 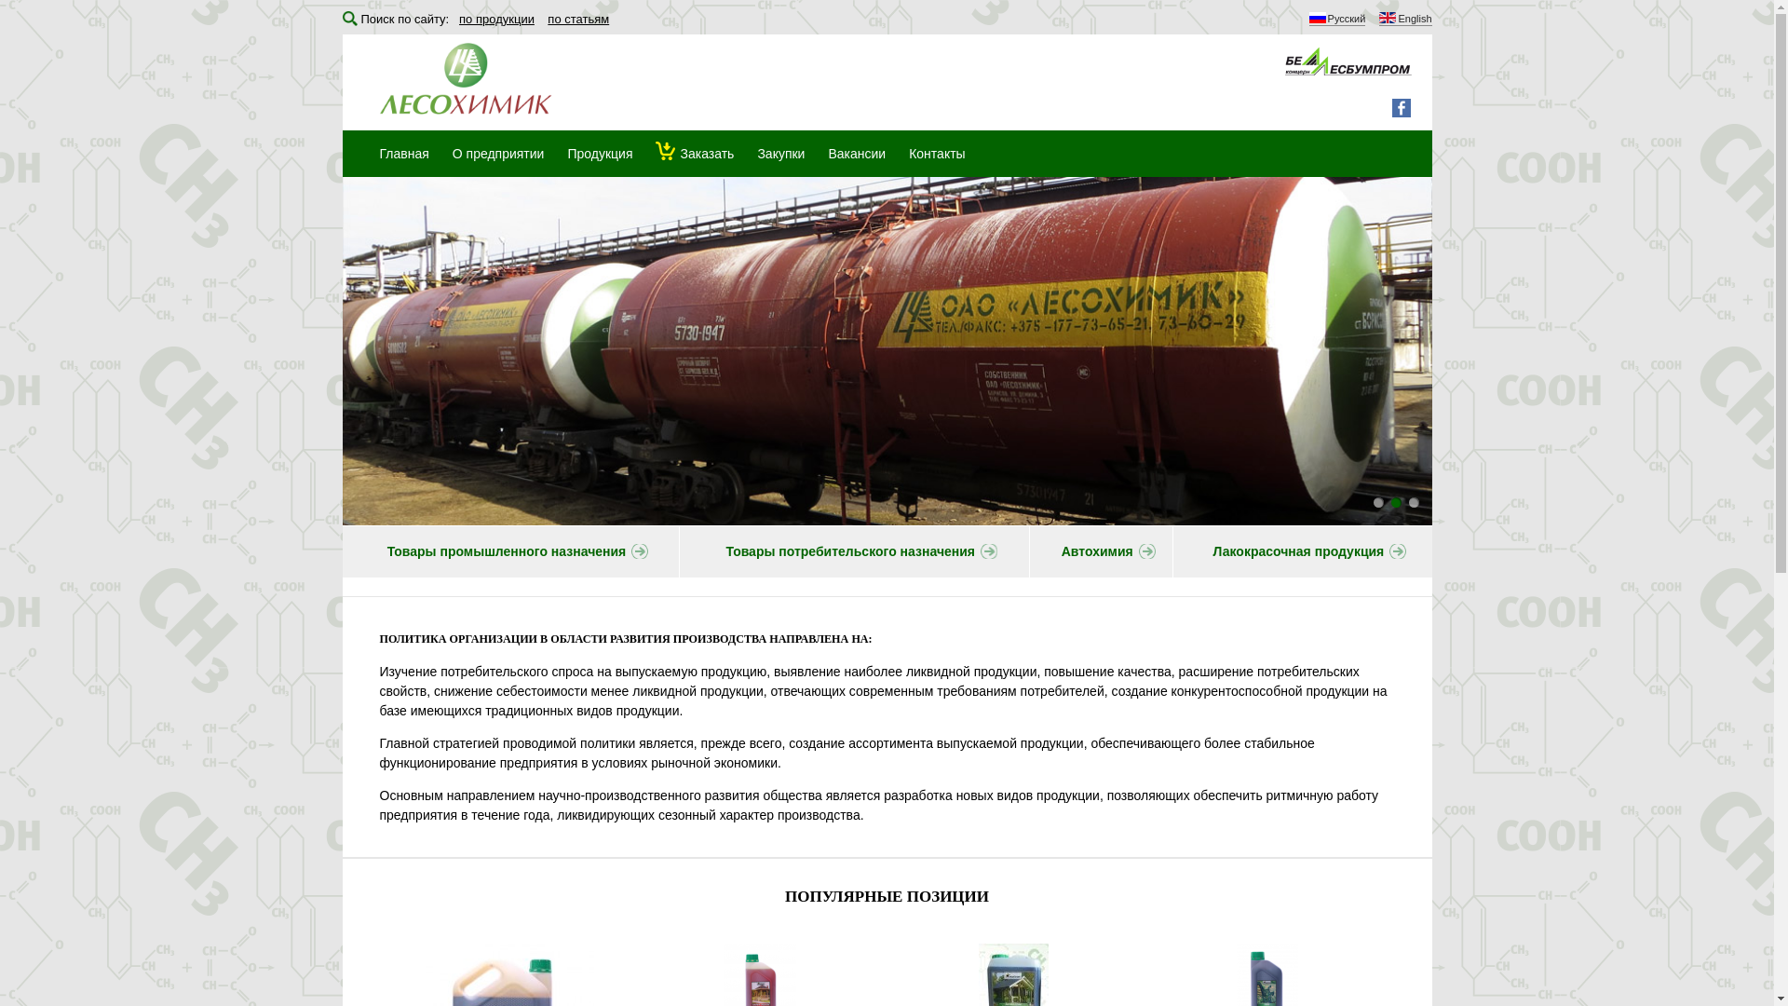 What do you see at coordinates (1397, 503) in the screenshot?
I see `2` at bounding box center [1397, 503].